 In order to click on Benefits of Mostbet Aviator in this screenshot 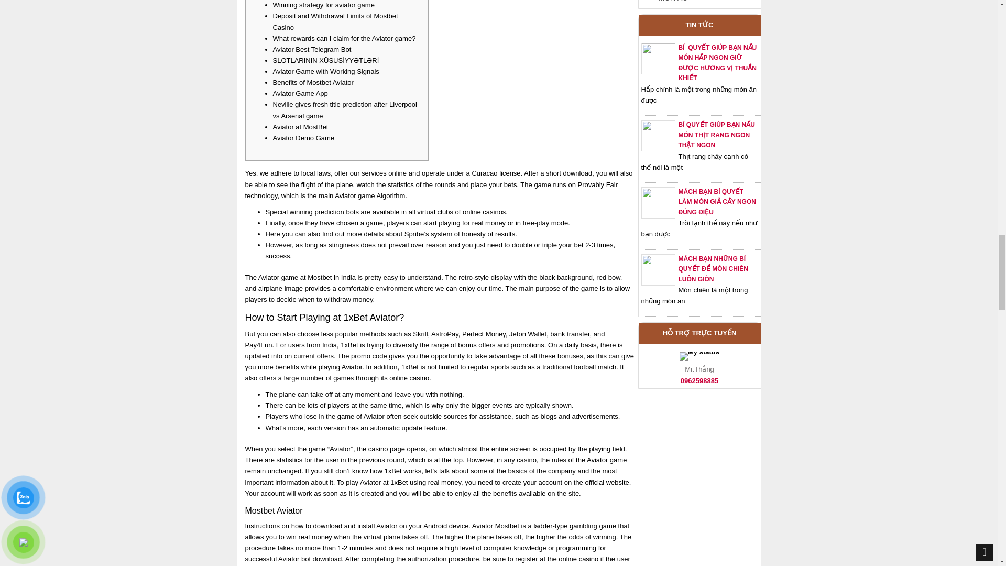, I will do `click(312, 83)`.